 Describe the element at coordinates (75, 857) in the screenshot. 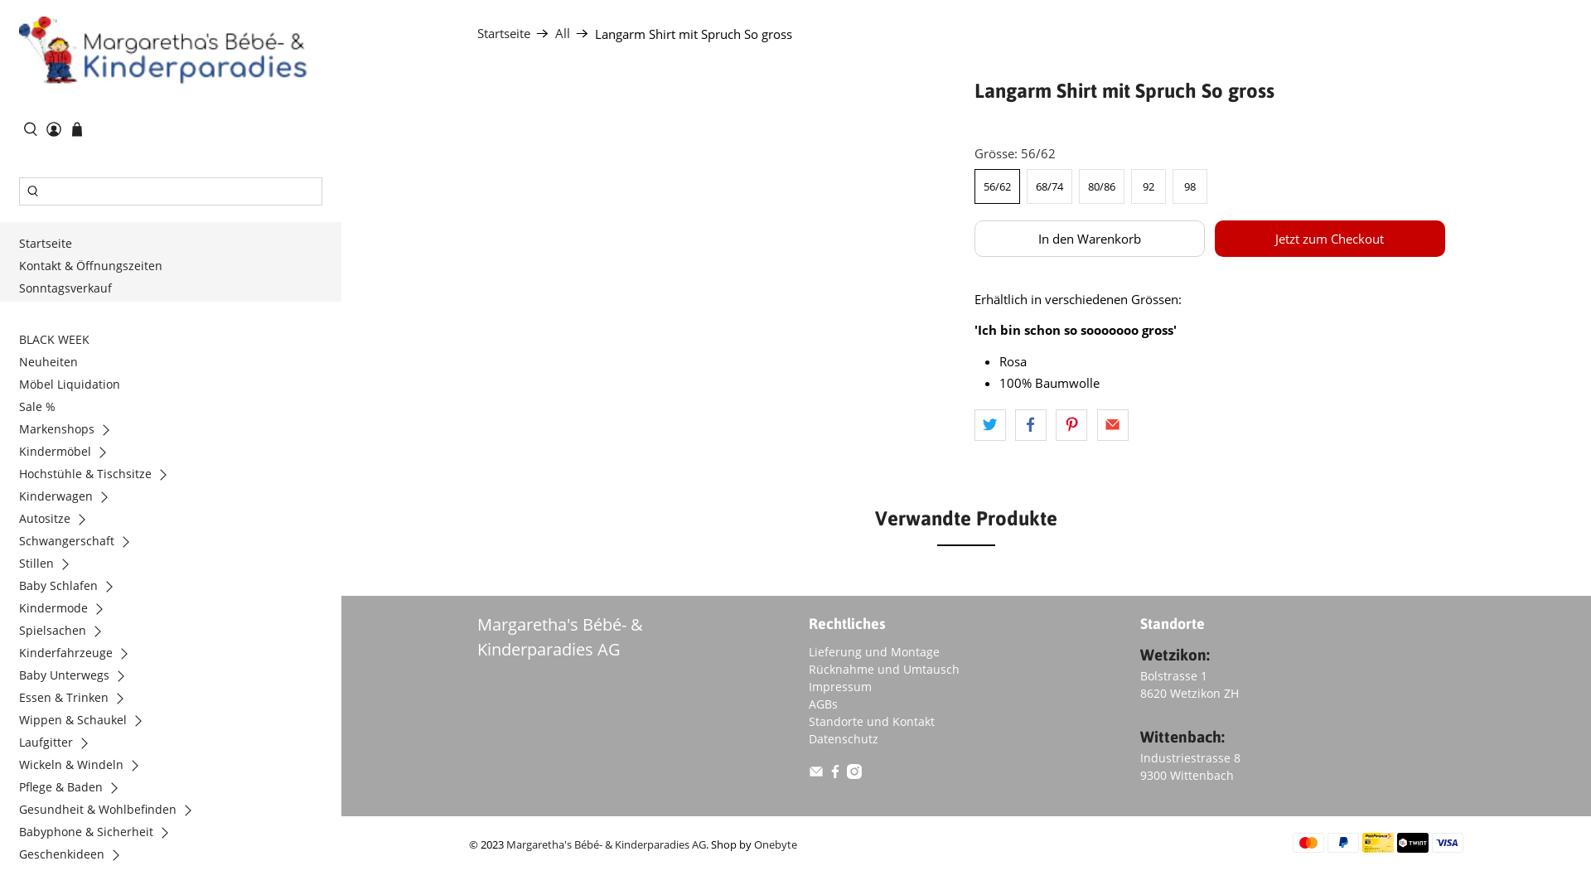

I see `Geschenkideen` at that location.